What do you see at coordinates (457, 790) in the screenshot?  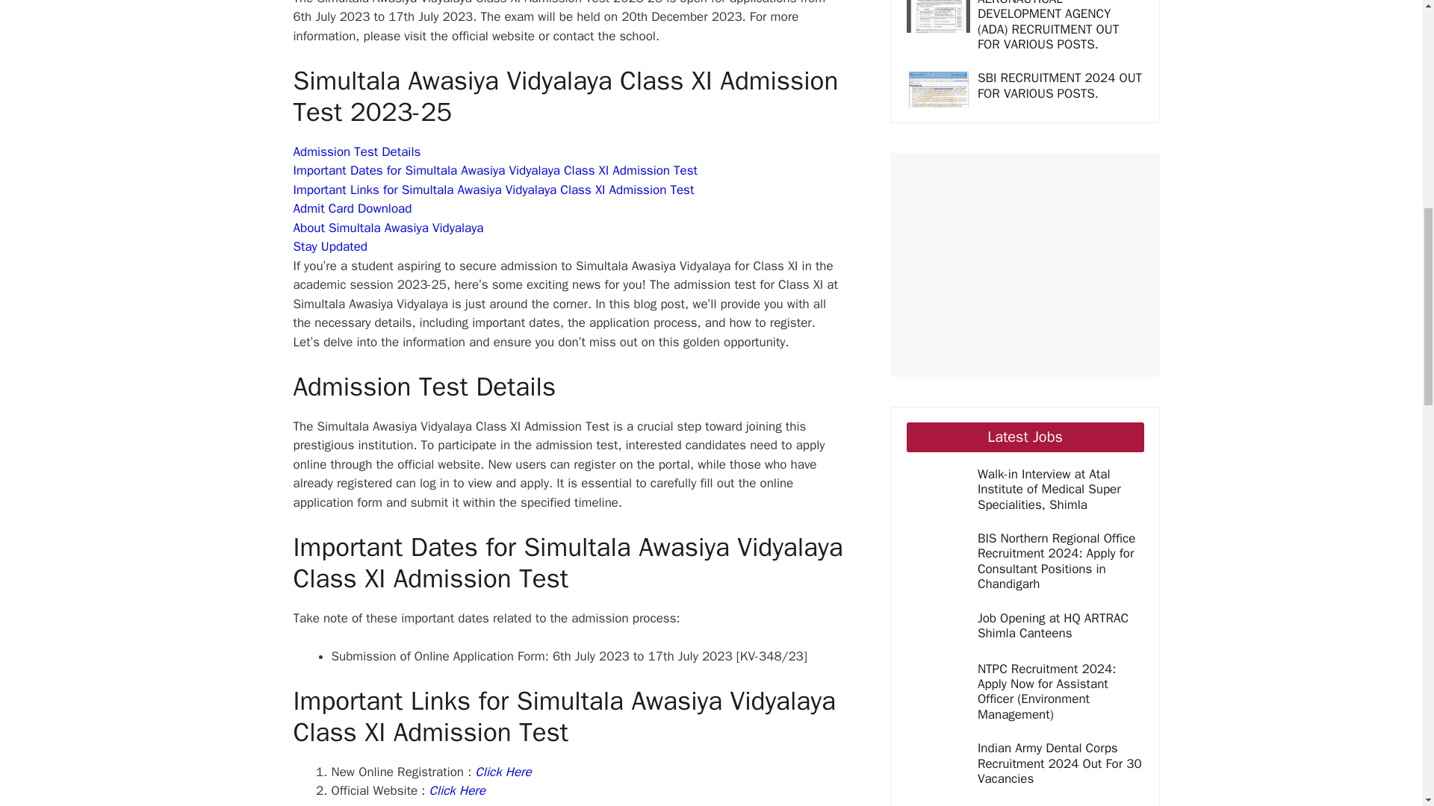 I see `Click Here` at bounding box center [457, 790].